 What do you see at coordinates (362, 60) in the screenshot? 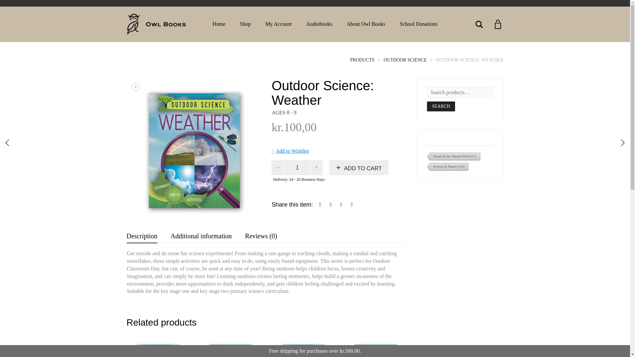
I see `Go to Products.` at bounding box center [362, 60].